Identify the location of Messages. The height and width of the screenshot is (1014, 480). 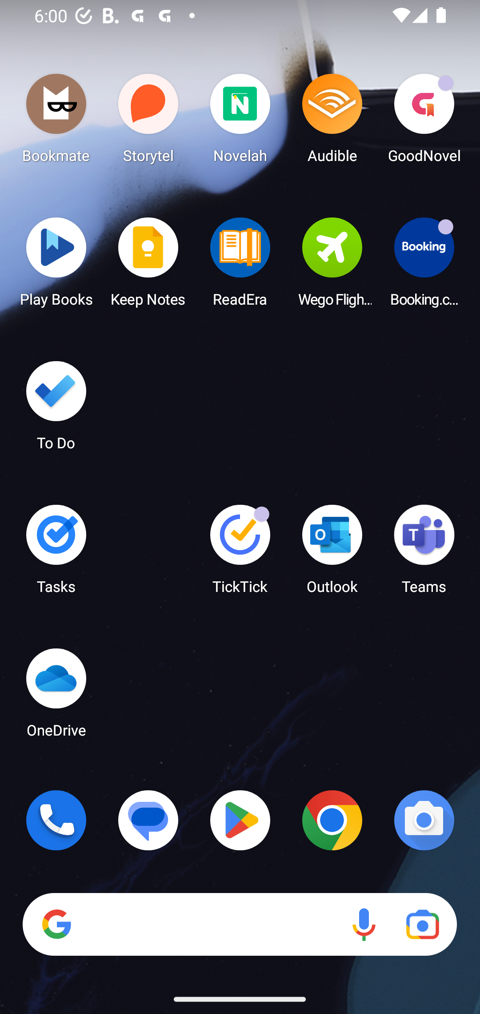
(148, 820).